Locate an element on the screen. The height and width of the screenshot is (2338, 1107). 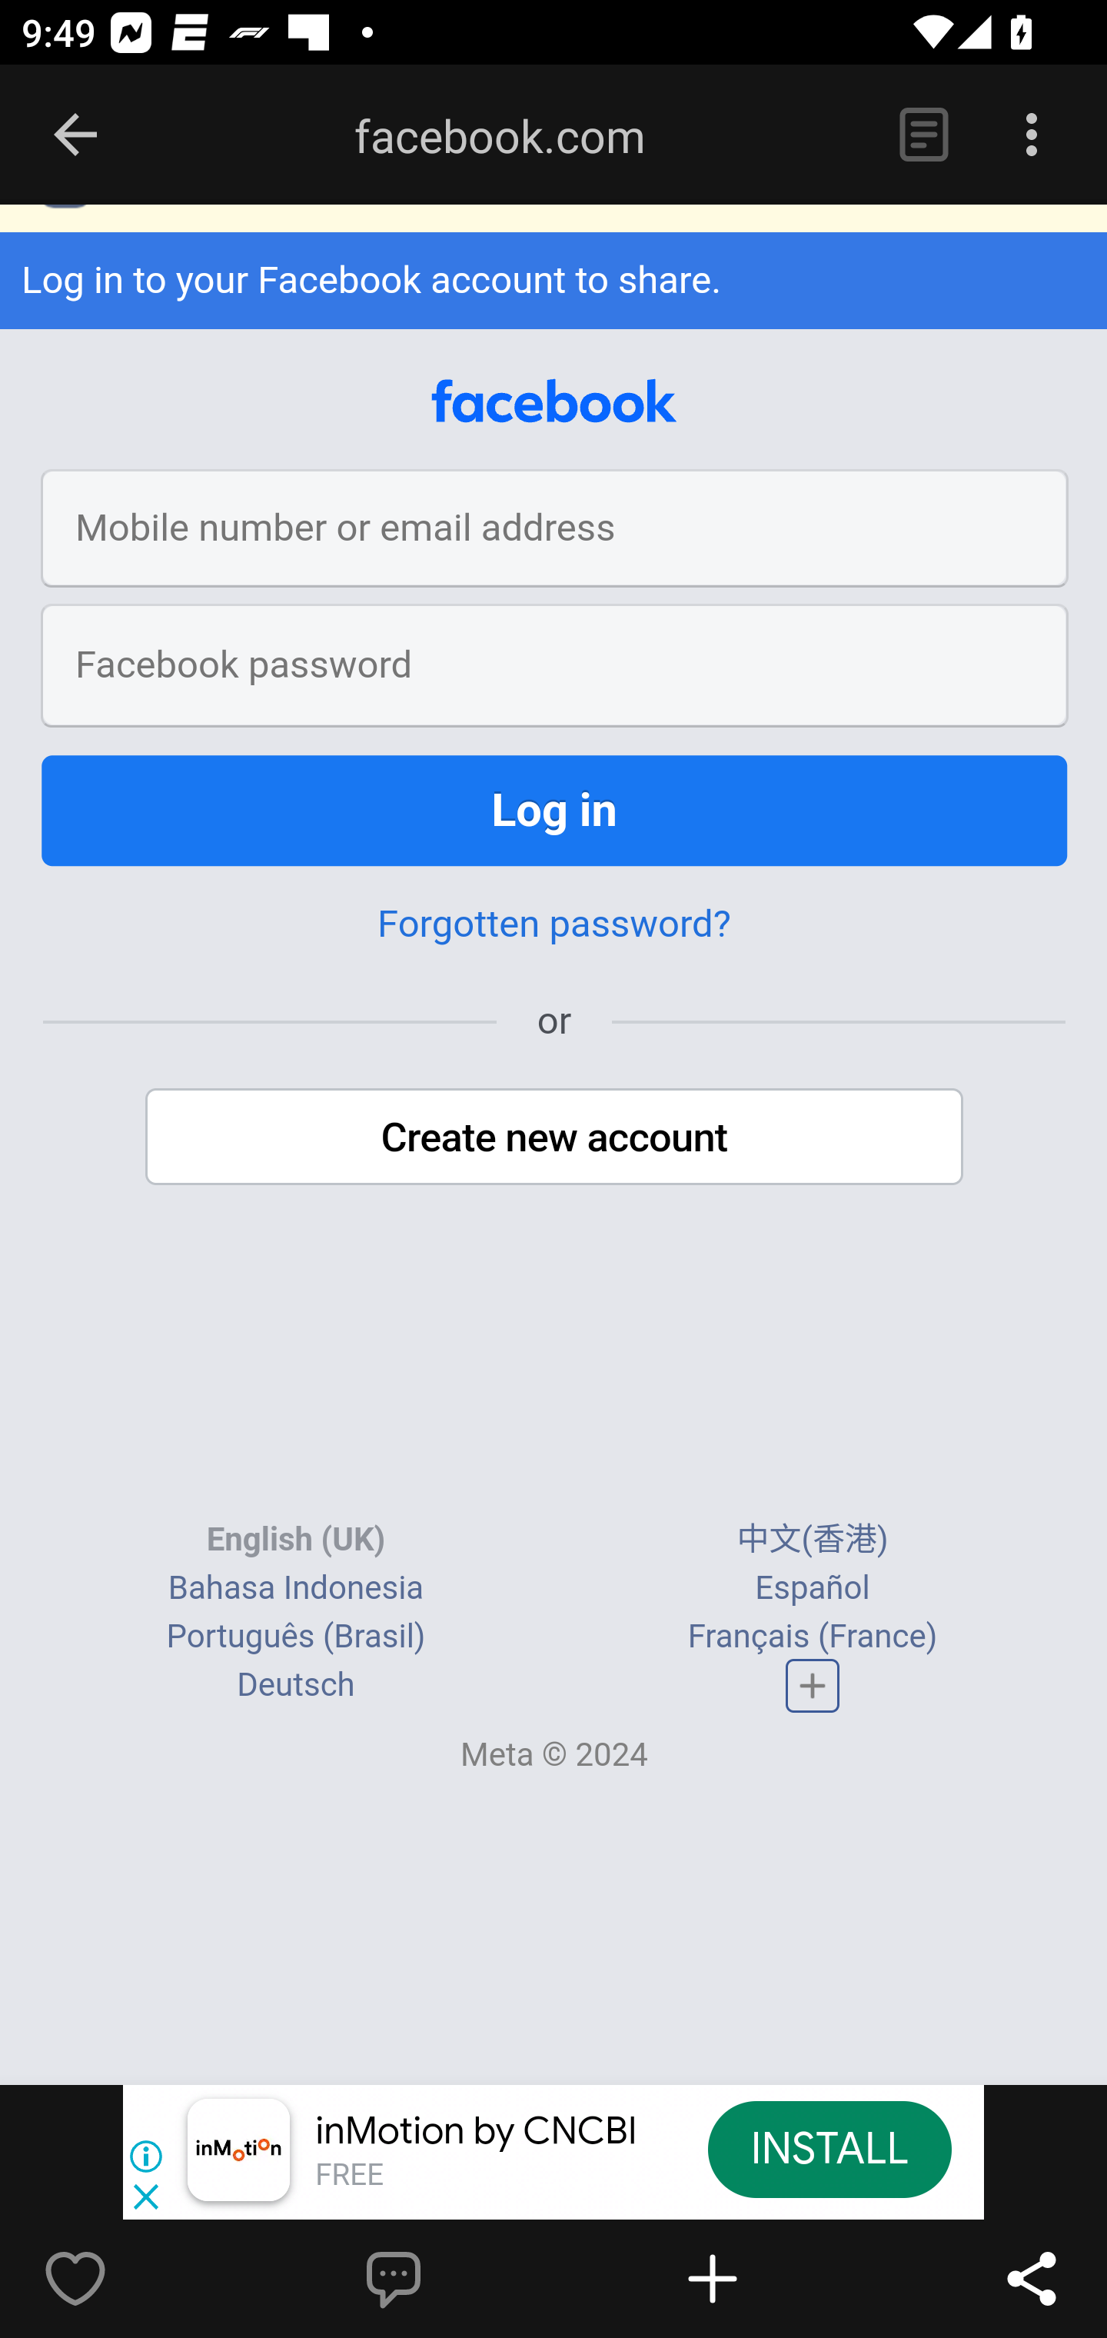
Español is located at coordinates (813, 1588).